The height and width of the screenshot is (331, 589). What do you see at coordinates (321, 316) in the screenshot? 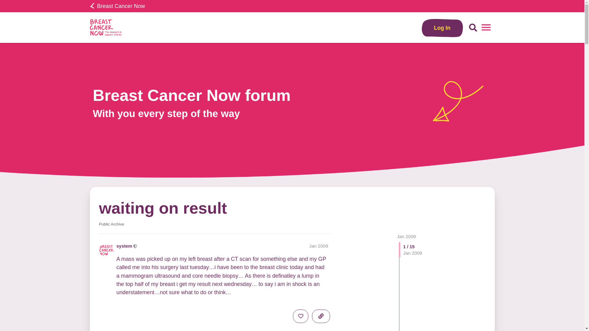
I see `copy a link to this post to clipboard` at bounding box center [321, 316].